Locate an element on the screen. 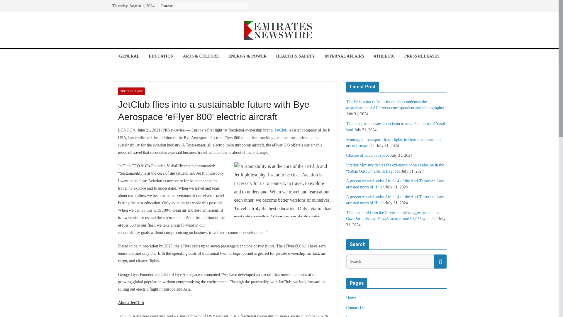  Contact Us is located at coordinates (355, 308).